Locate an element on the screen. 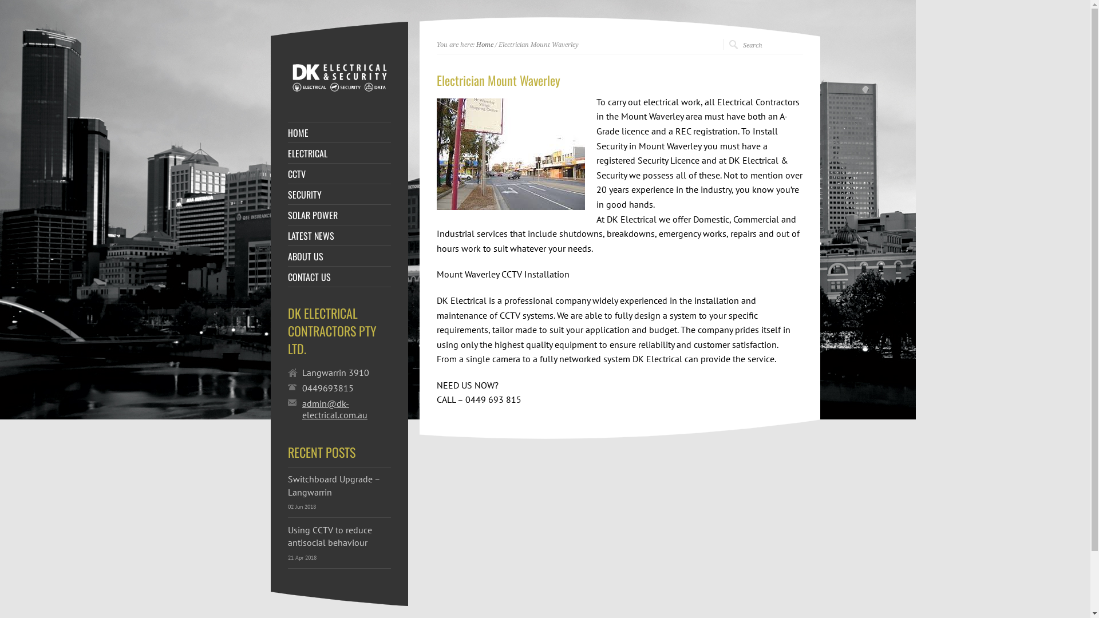 Image resolution: width=1099 pixels, height=618 pixels. SECURITY is located at coordinates (339, 195).